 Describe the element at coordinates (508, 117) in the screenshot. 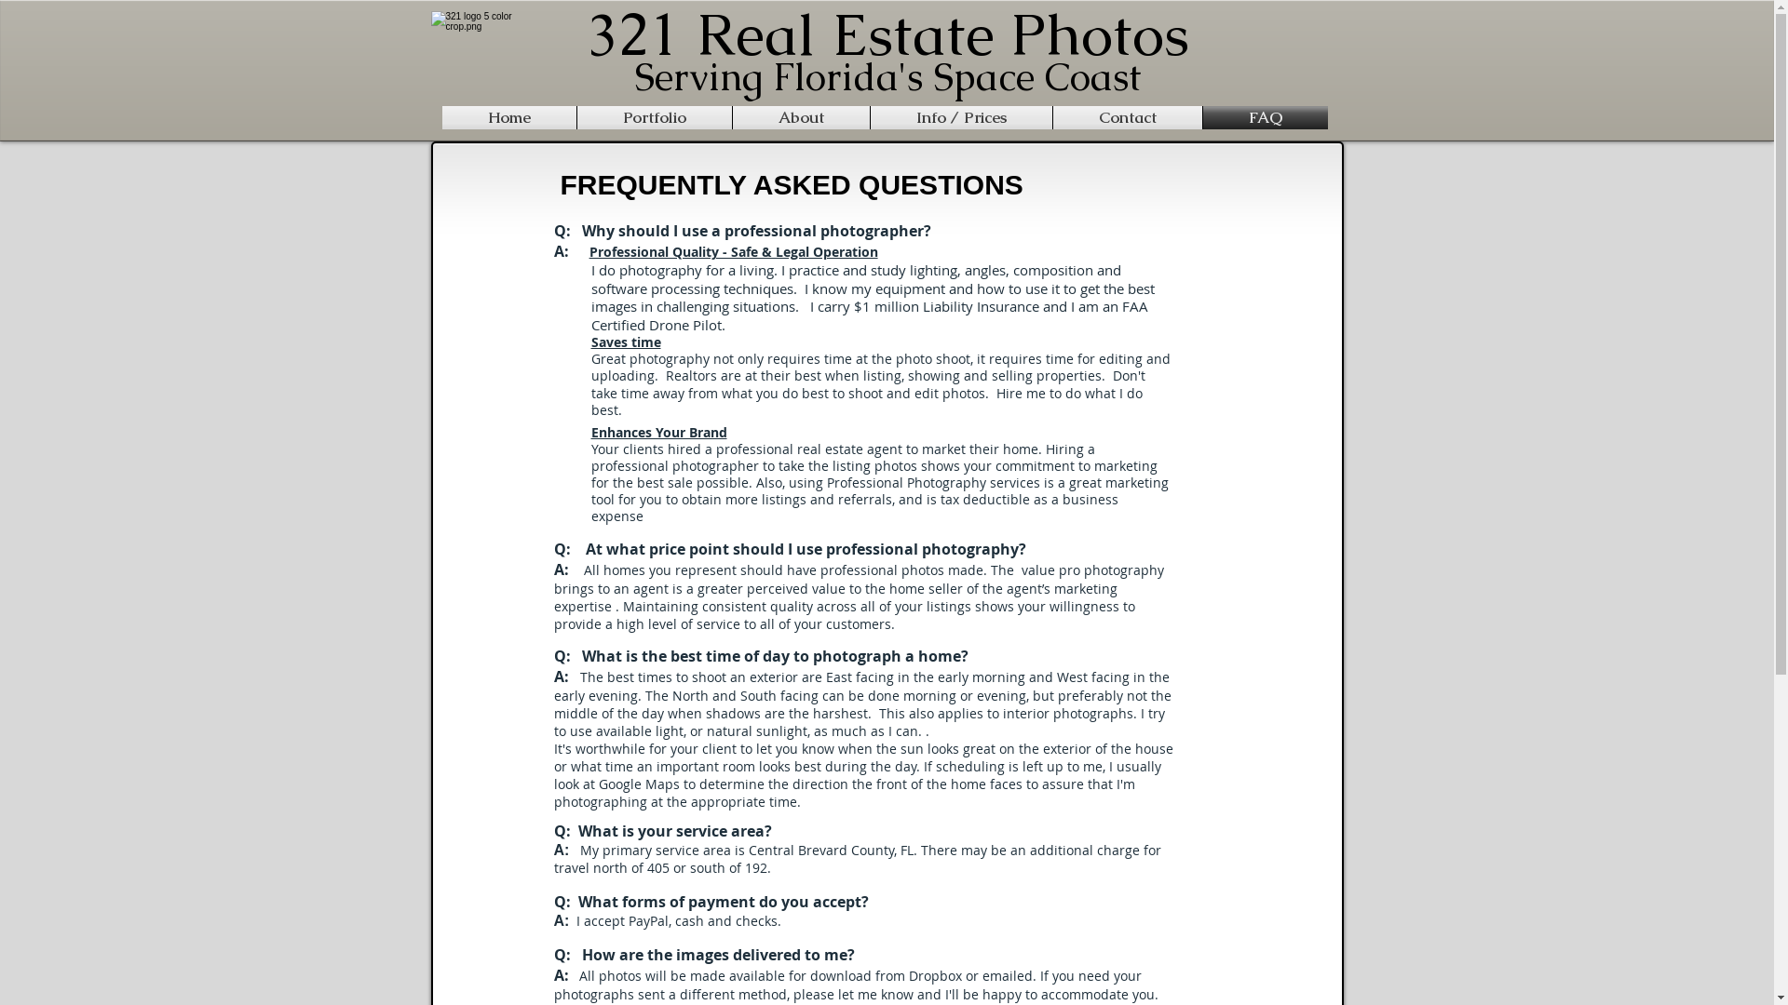

I see `Home` at that location.